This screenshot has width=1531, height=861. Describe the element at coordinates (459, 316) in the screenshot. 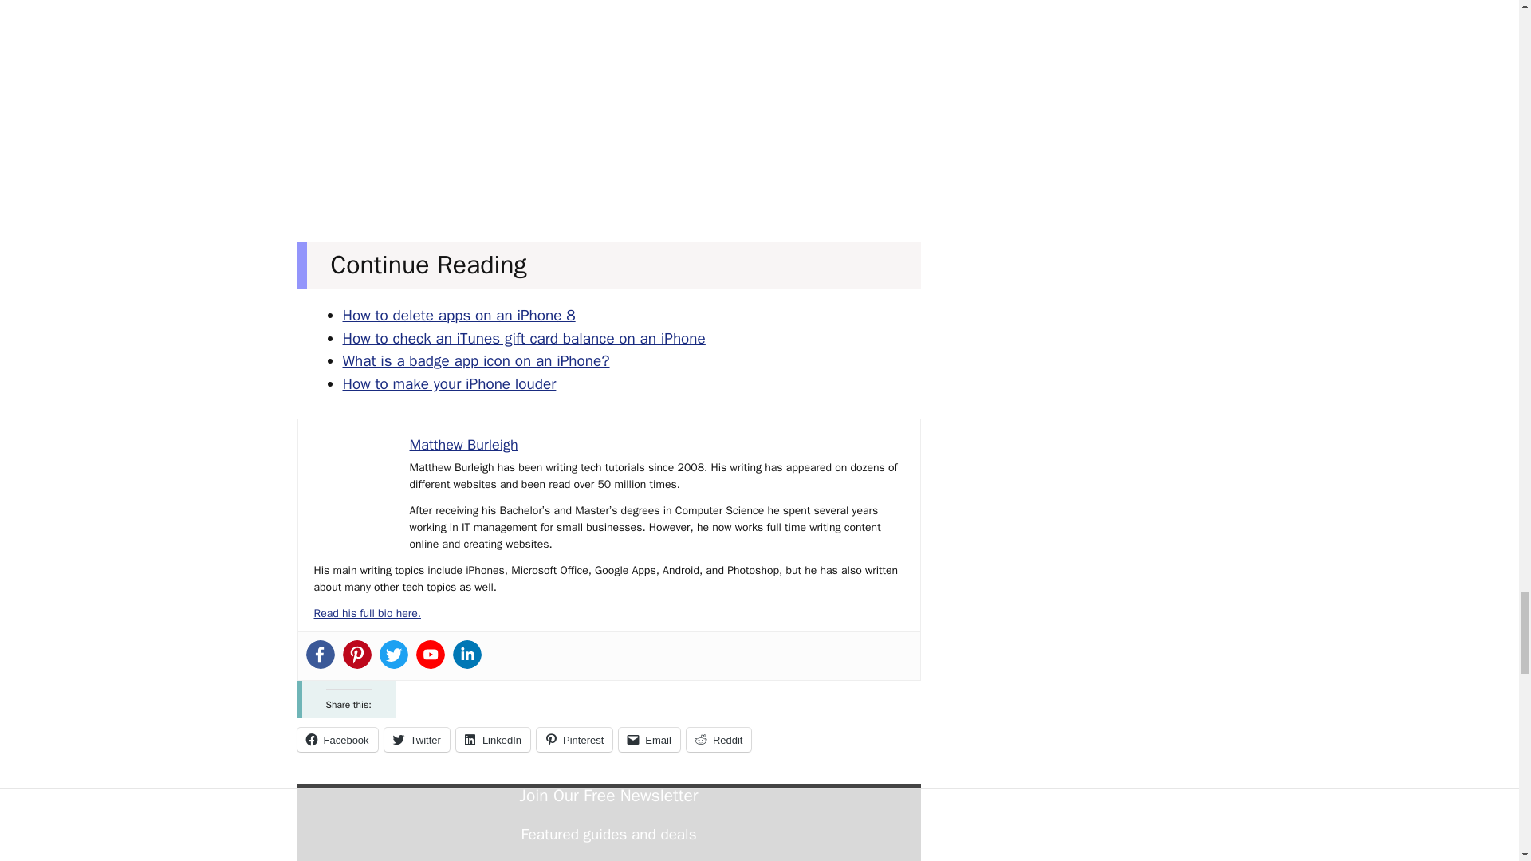

I see `How to delete apps on an iPhone 8` at that location.